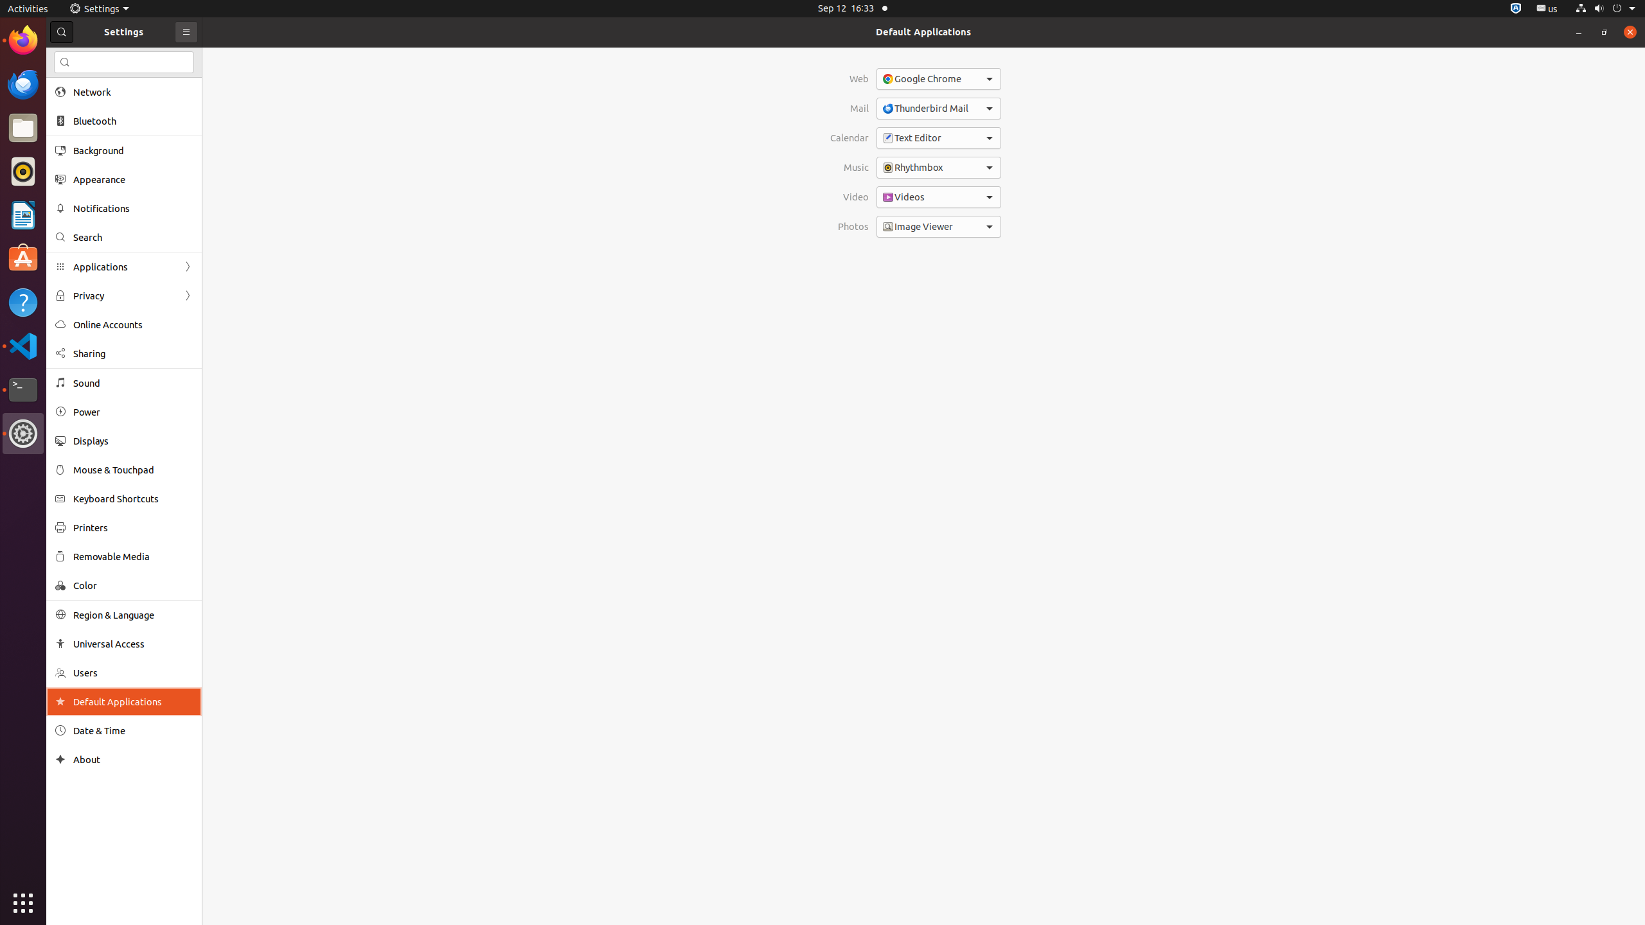 The width and height of the screenshot is (1645, 925). What do you see at coordinates (849, 138) in the screenshot?
I see `Calendar` at bounding box center [849, 138].